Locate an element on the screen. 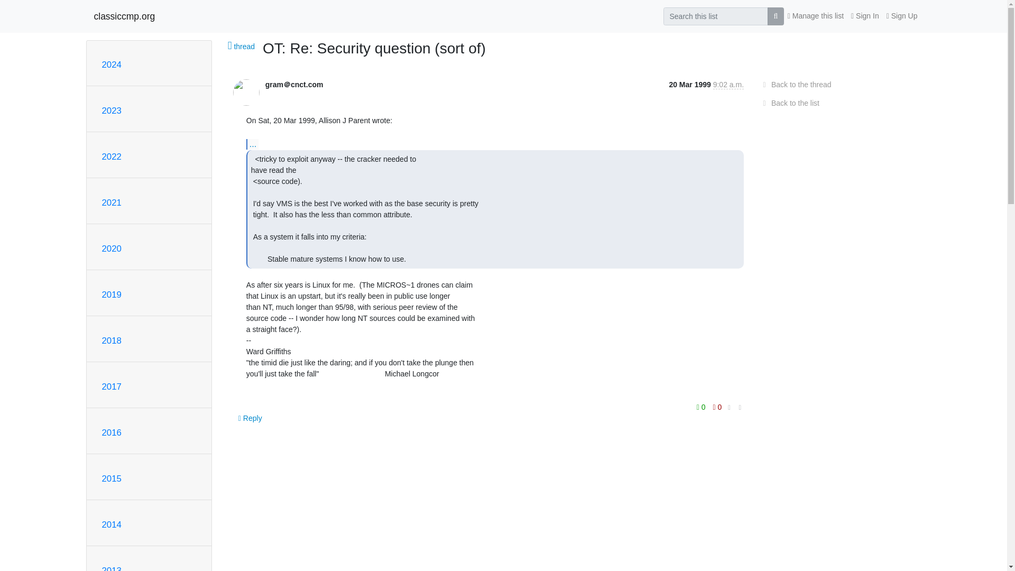  2023 is located at coordinates (111, 110).